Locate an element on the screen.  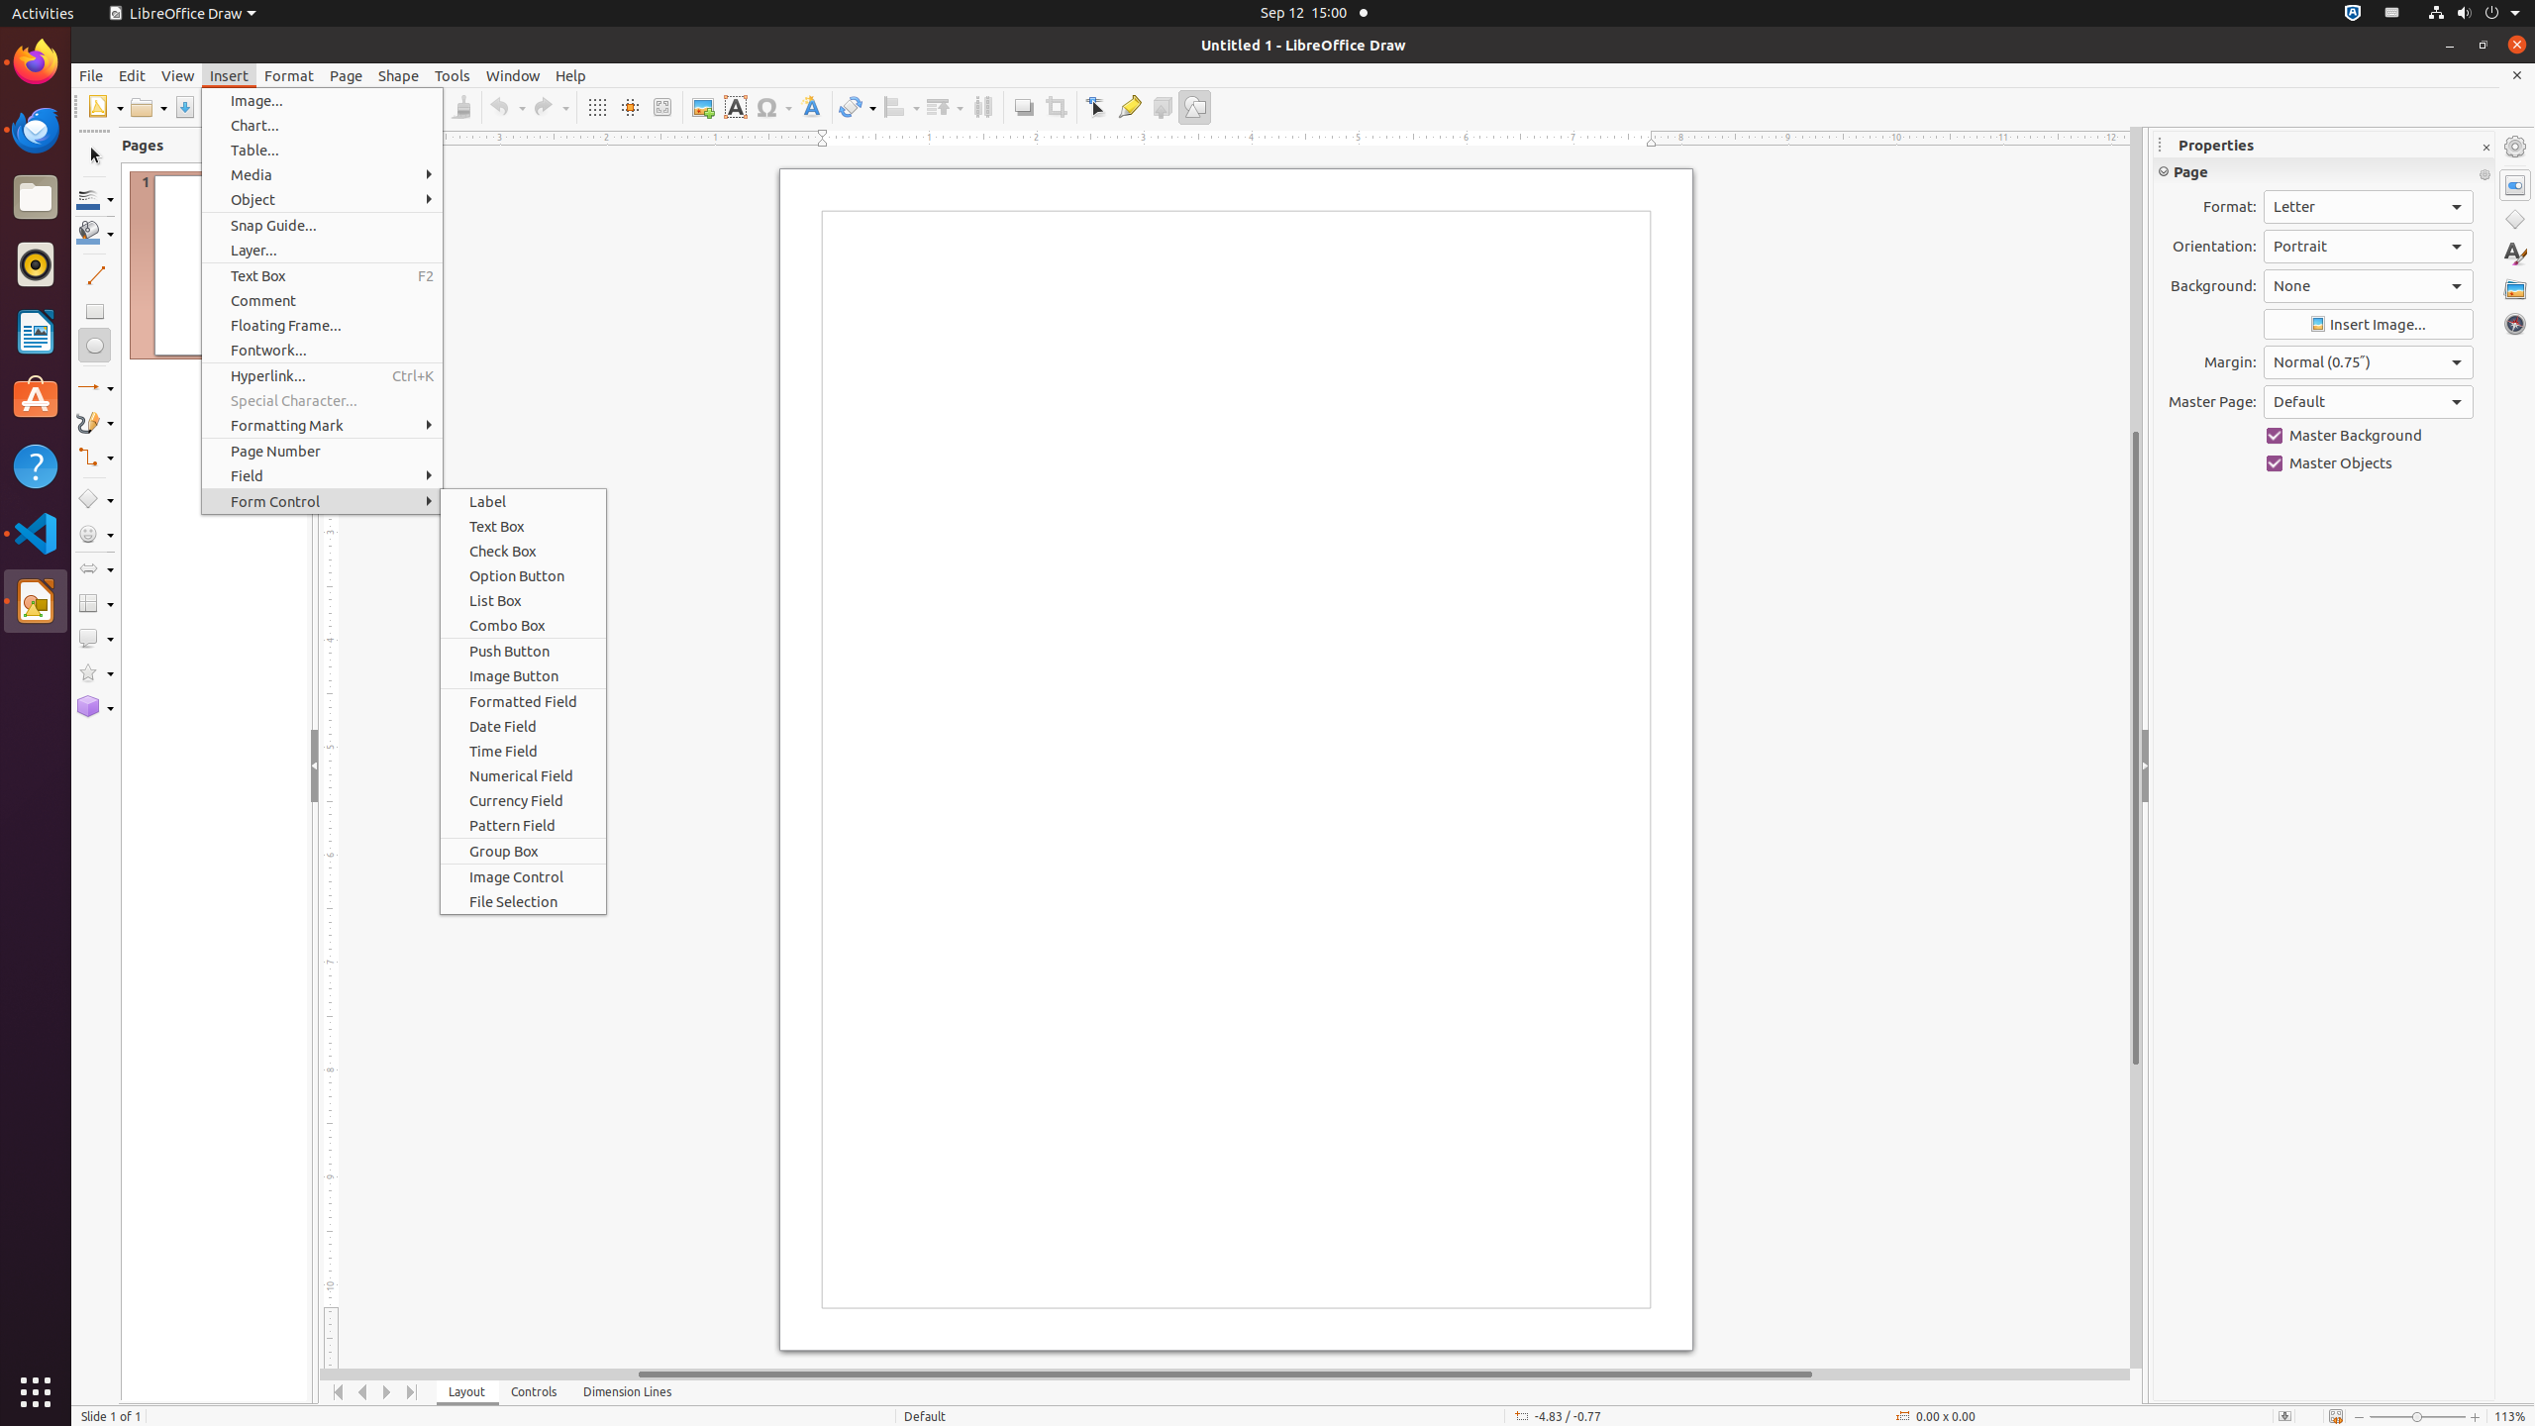
Properties is located at coordinates (2515, 185).